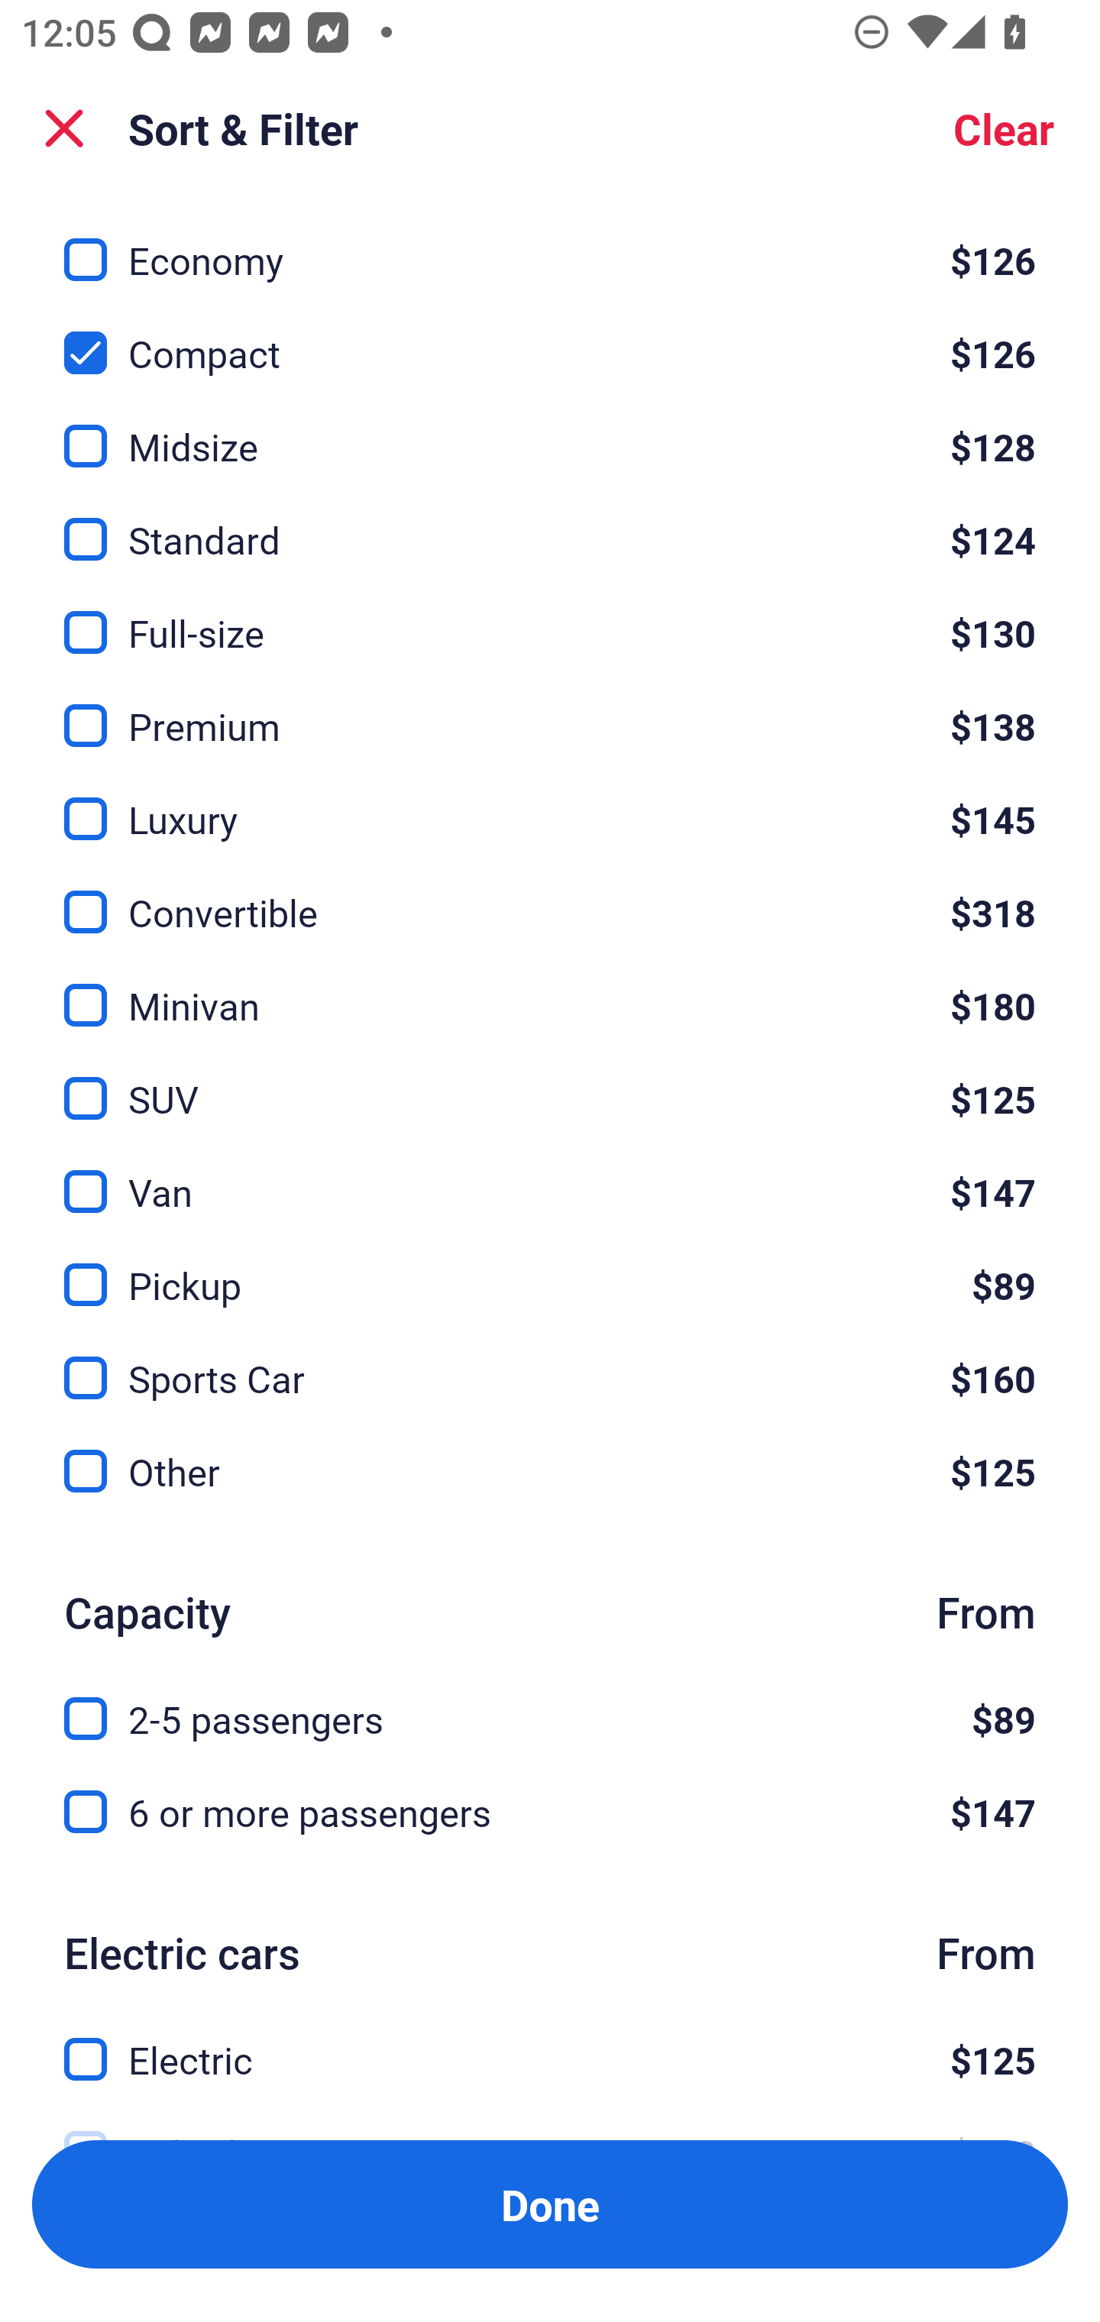 The image size is (1100, 2322). Describe the element at coordinates (550, 2204) in the screenshot. I see `Apply and close Sort and Filter Done` at that location.